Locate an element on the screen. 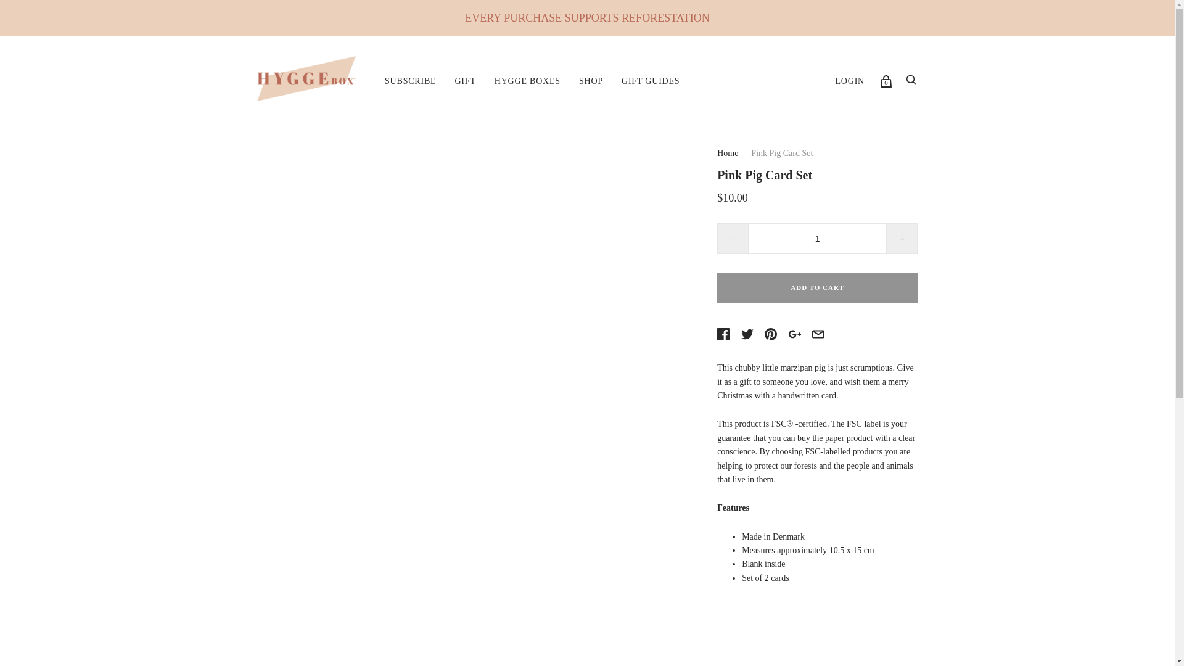 The height and width of the screenshot is (666, 1184). Home is located at coordinates (728, 153).